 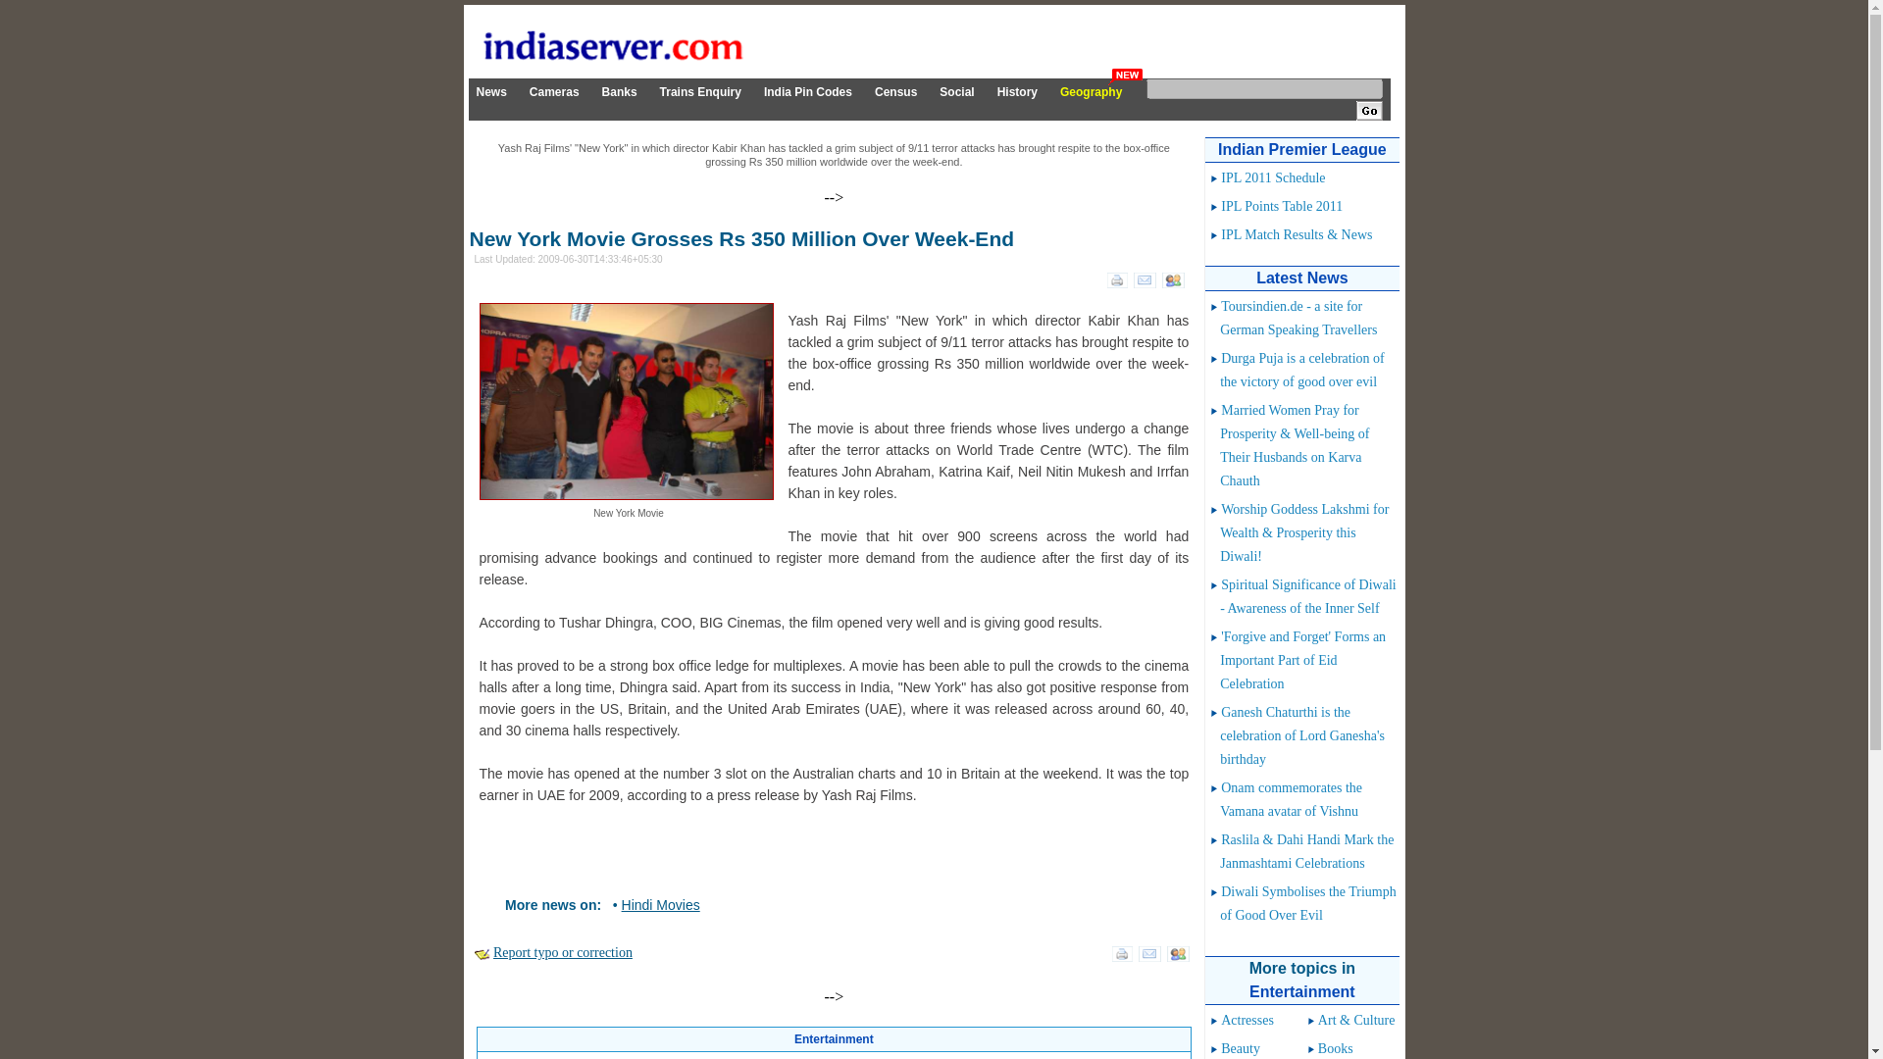 I want to click on News, so click(x=490, y=92).